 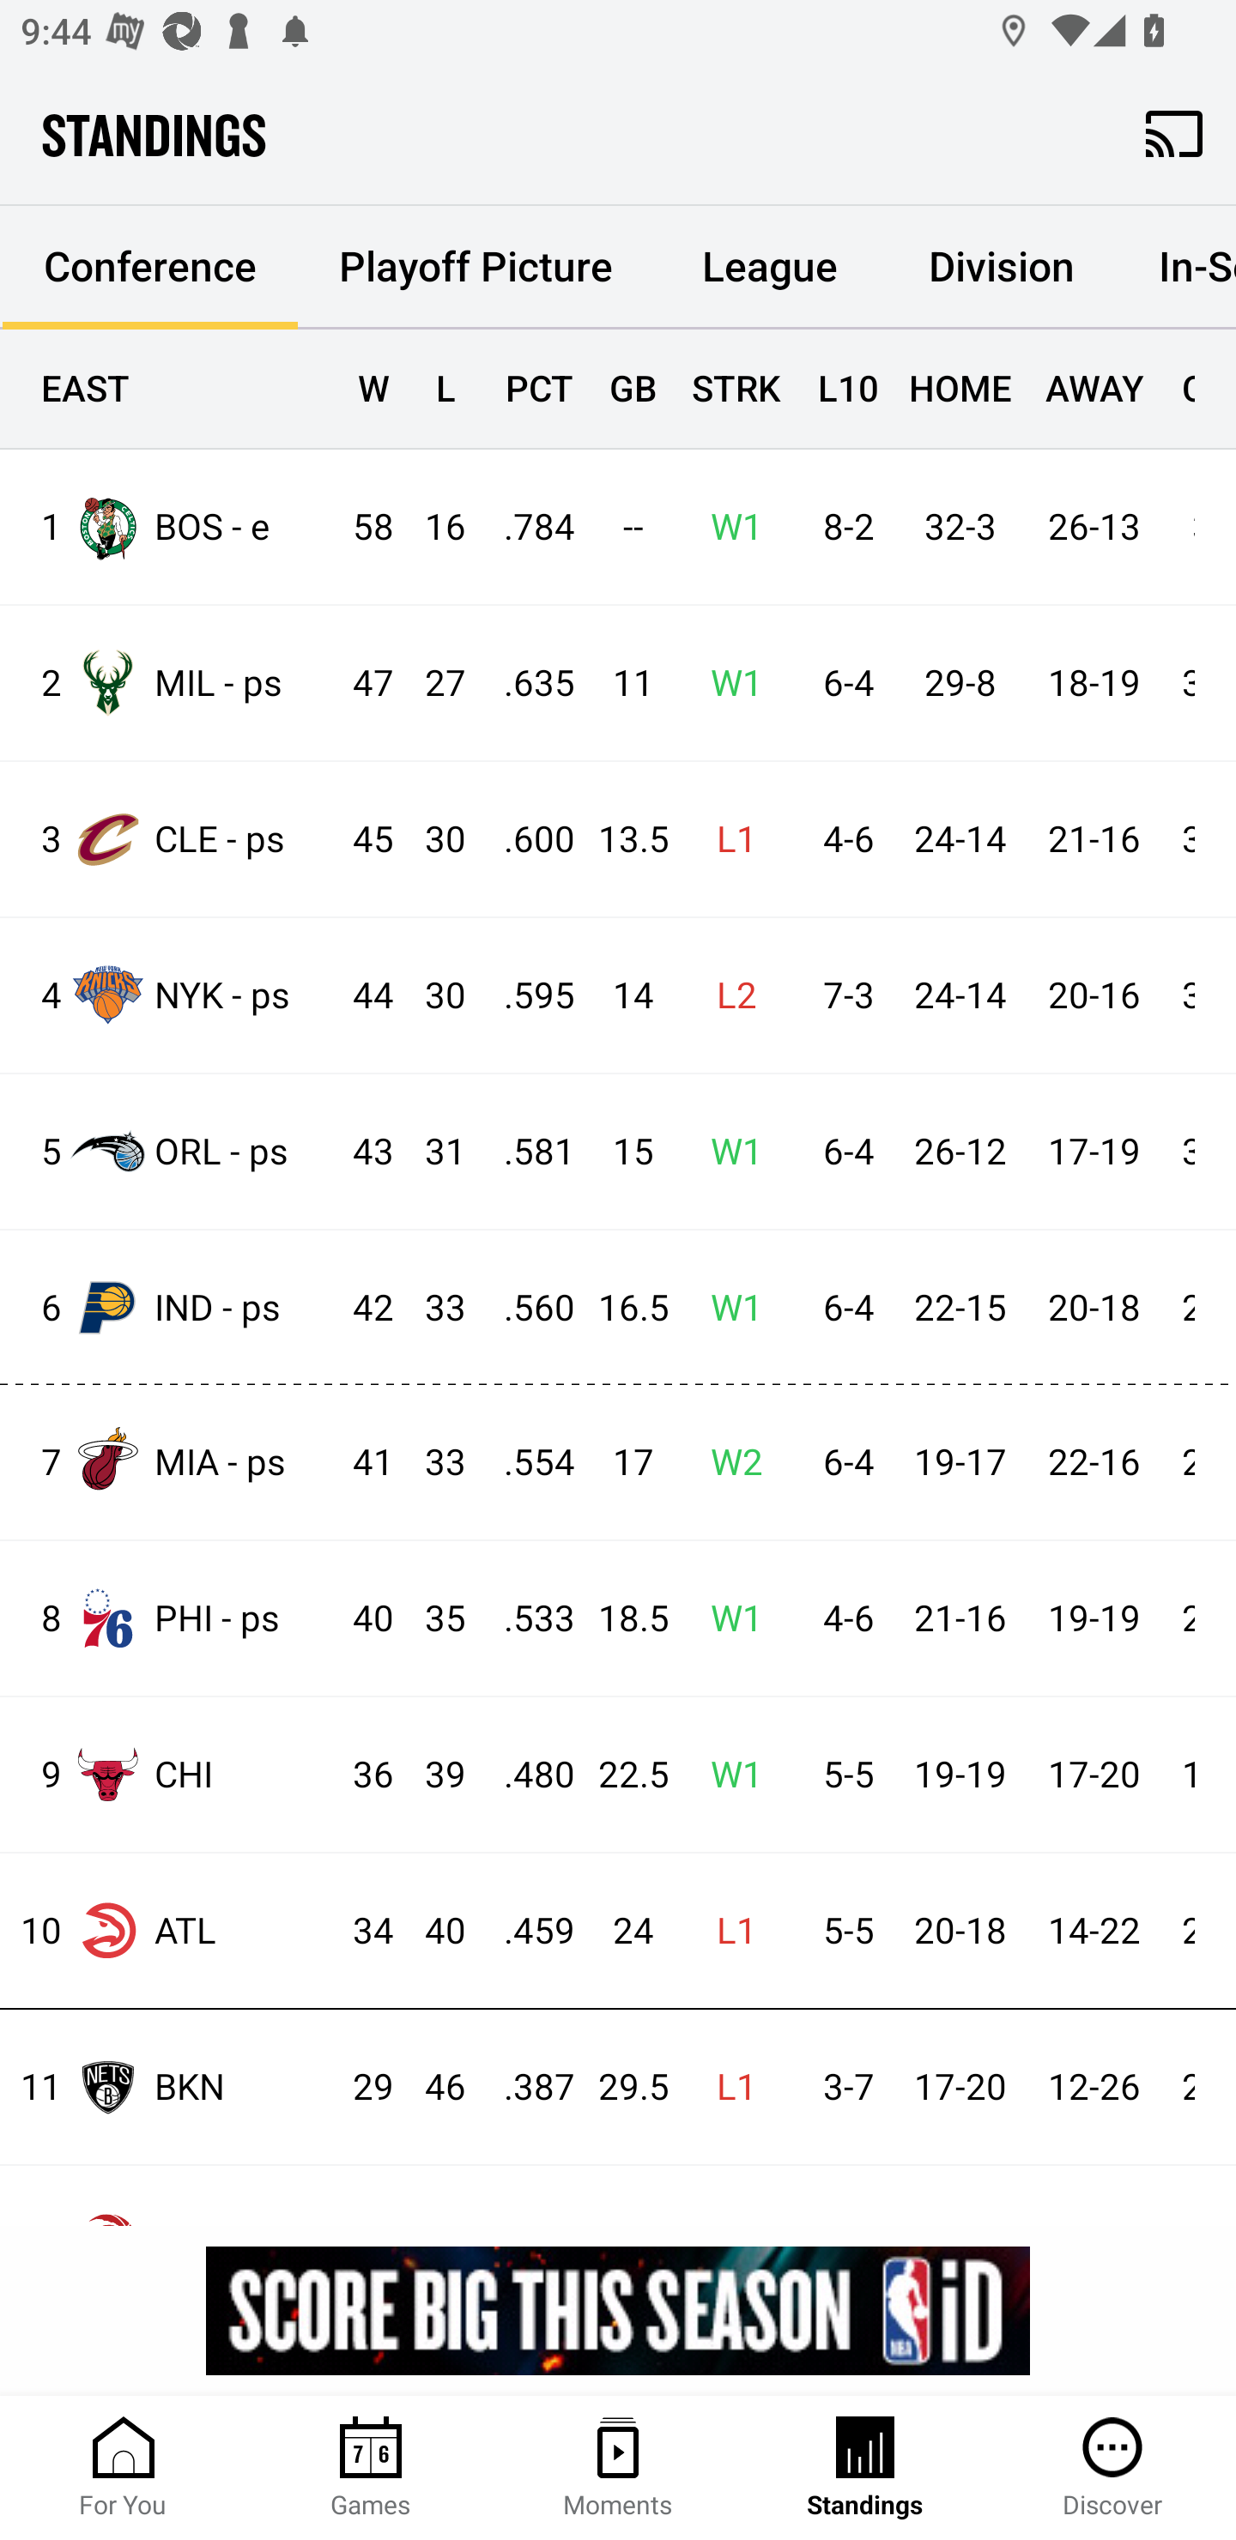 I want to click on 17, so click(x=620, y=1462).